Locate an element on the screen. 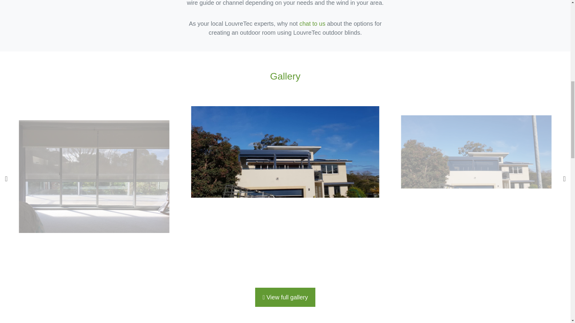 Image resolution: width=575 pixels, height=323 pixels. chat to us is located at coordinates (312, 23).